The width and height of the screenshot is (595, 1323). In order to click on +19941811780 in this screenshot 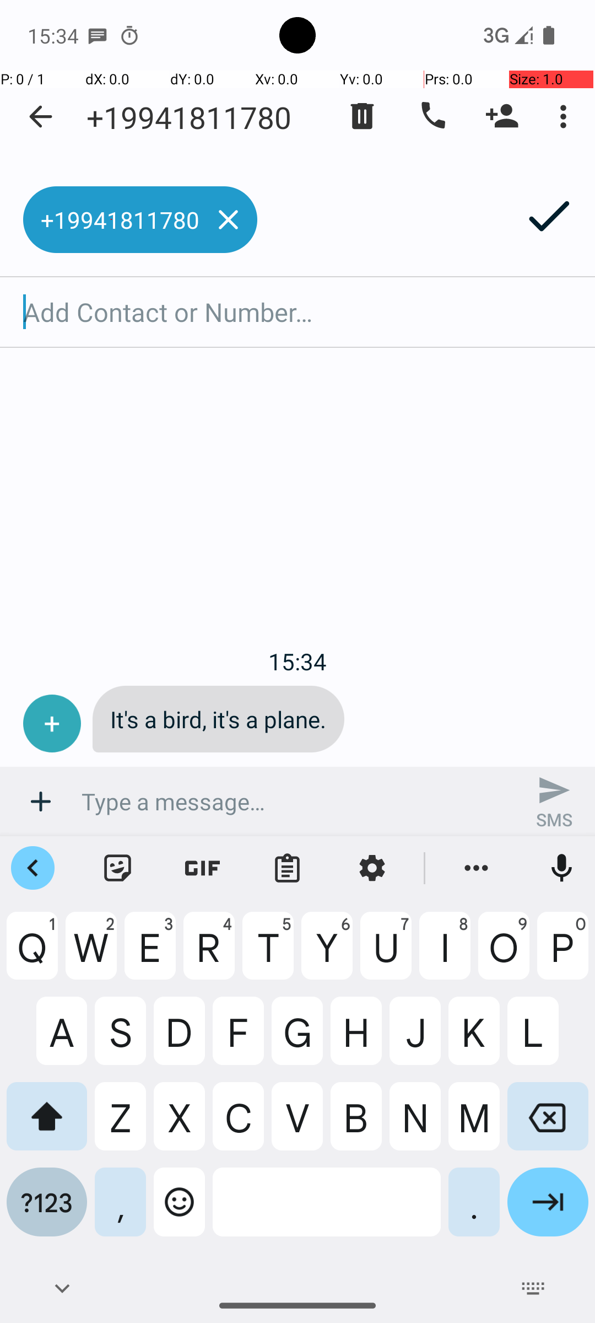, I will do `click(189, 117)`.